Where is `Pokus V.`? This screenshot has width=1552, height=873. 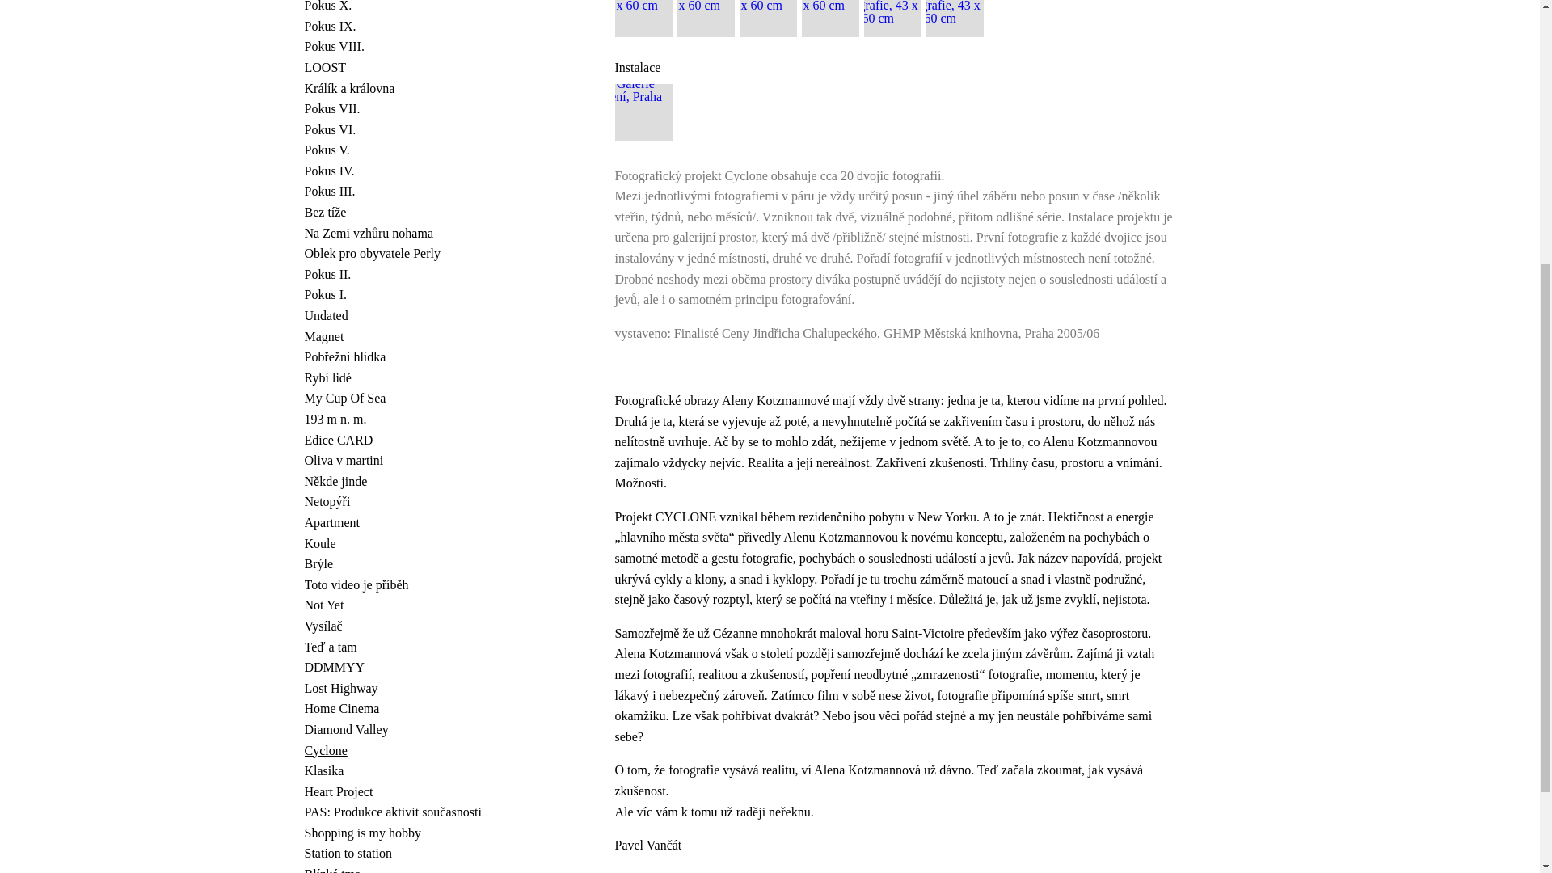 Pokus V. is located at coordinates (409, 150).